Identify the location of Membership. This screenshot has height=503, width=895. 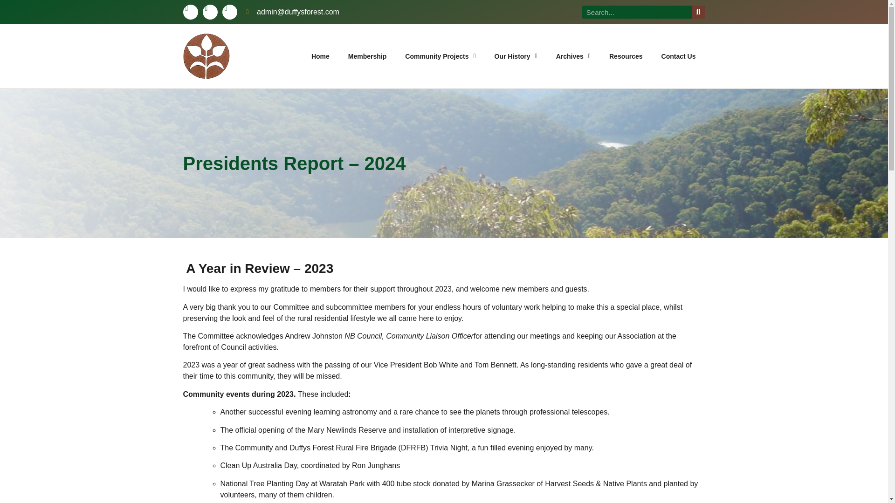
(367, 56).